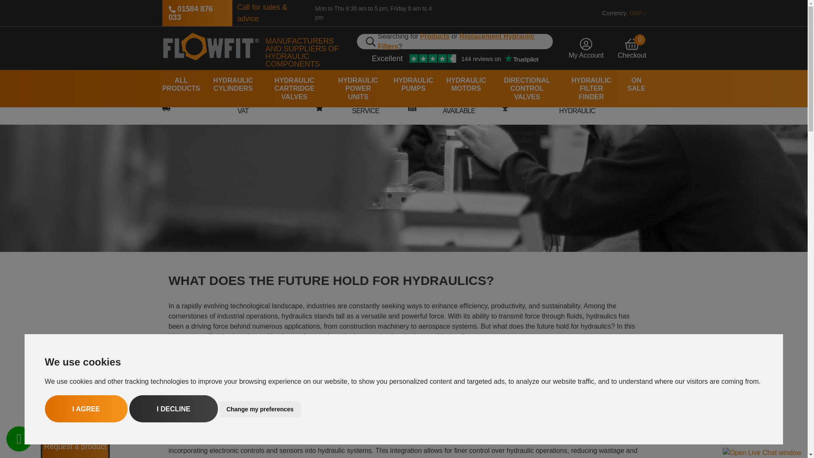  Describe the element at coordinates (260, 409) in the screenshot. I see `Customer reviews powered by Trustpilot` at that location.